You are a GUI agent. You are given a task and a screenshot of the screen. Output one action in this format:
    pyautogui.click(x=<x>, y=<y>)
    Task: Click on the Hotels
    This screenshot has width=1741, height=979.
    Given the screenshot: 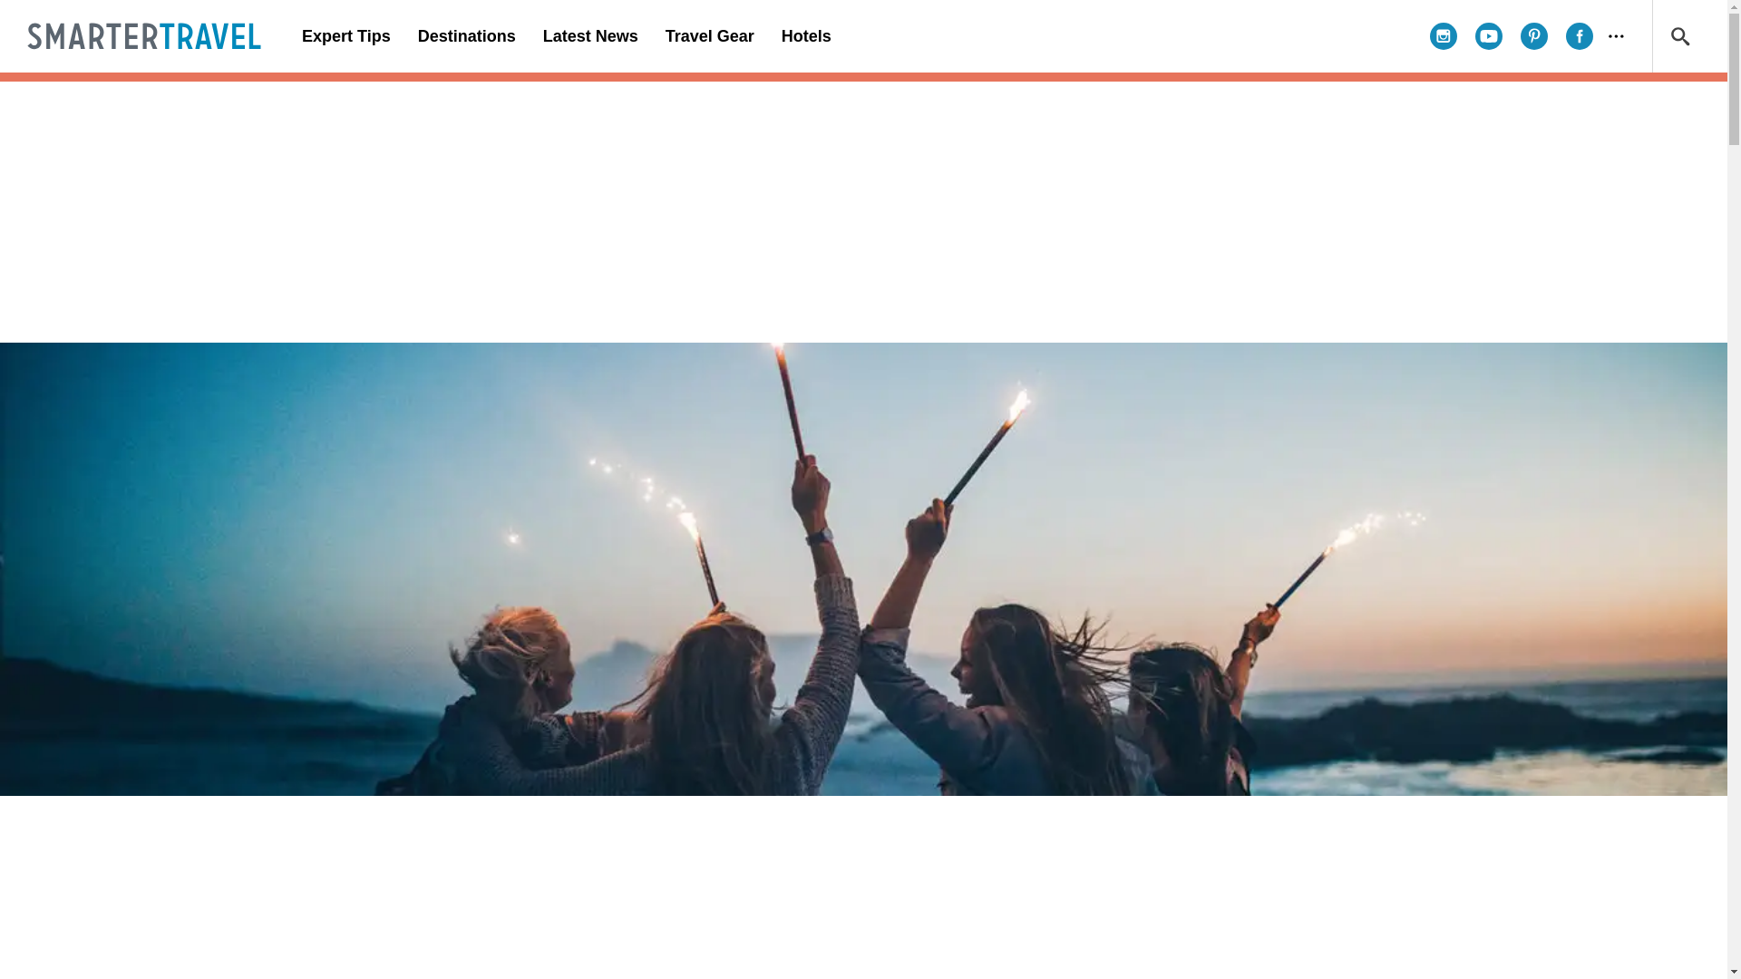 What is the action you would take?
    pyautogui.click(x=805, y=36)
    